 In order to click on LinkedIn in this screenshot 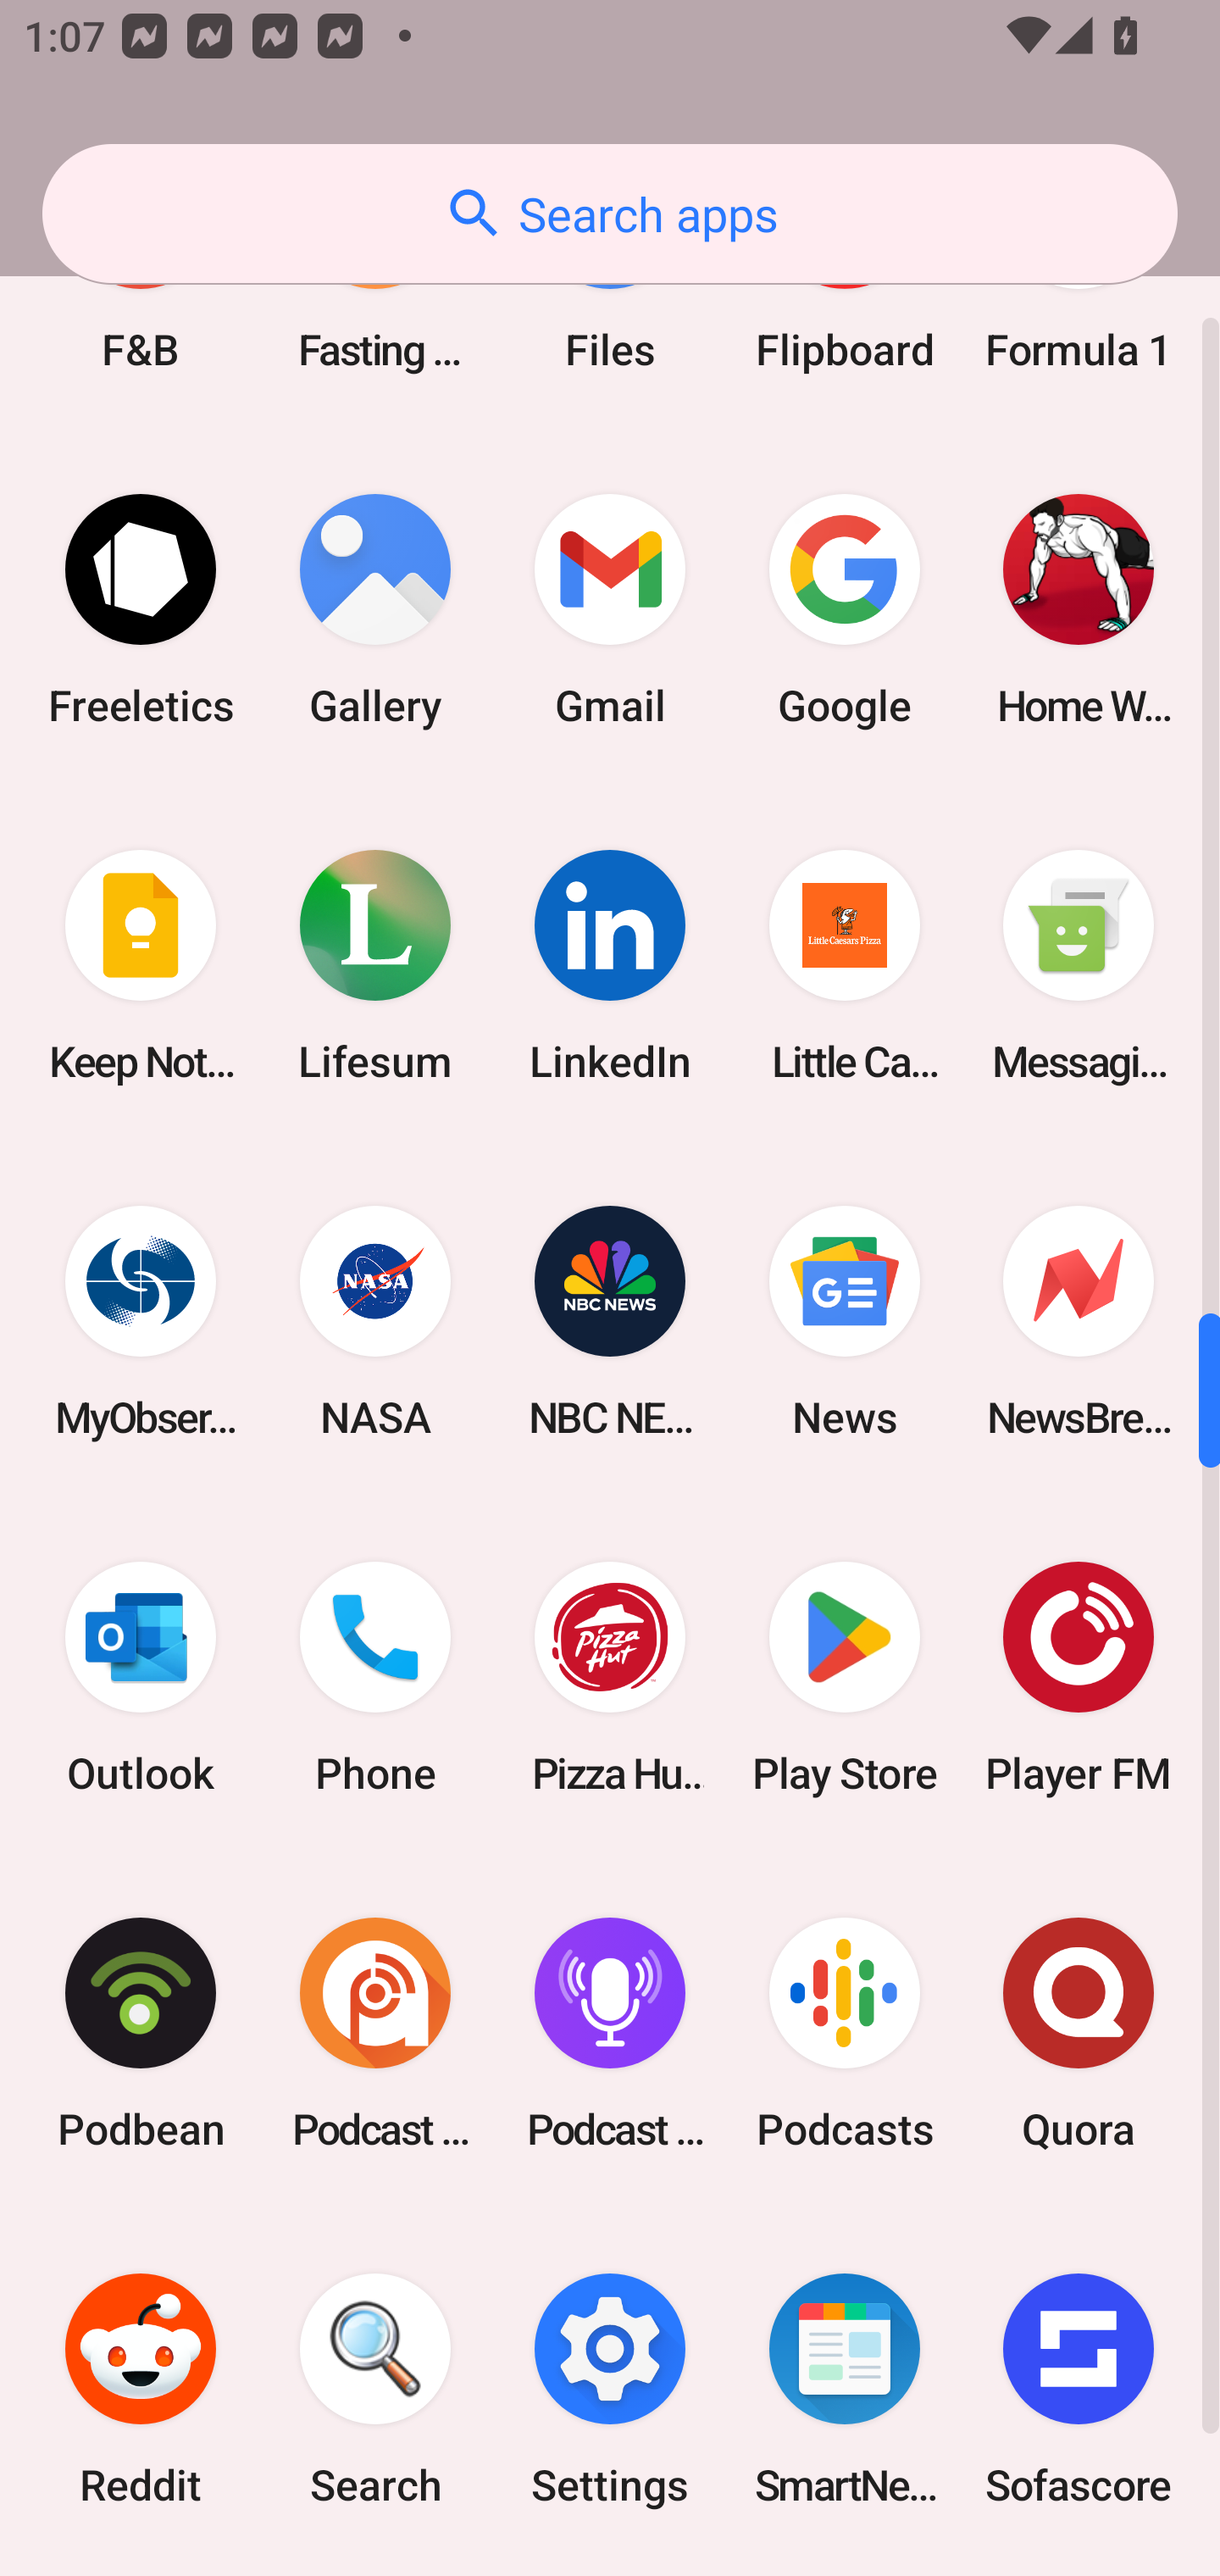, I will do `click(610, 966)`.